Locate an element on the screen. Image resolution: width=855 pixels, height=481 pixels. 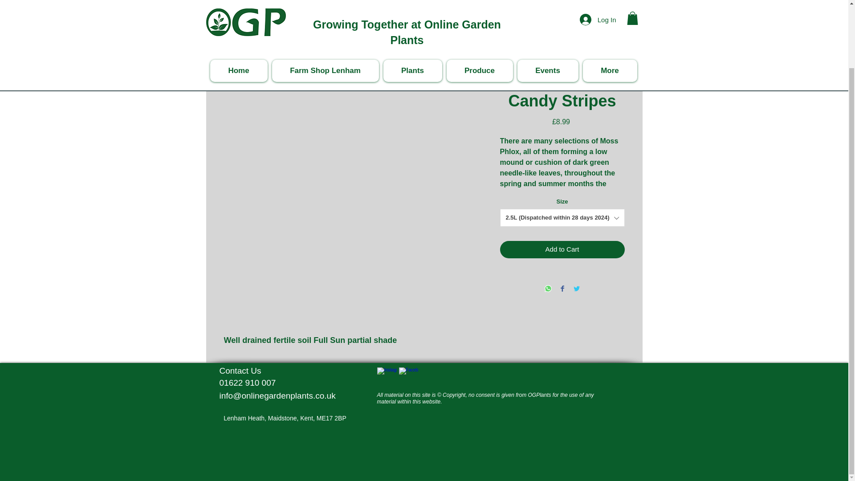
Home is located at coordinates (239, 4).